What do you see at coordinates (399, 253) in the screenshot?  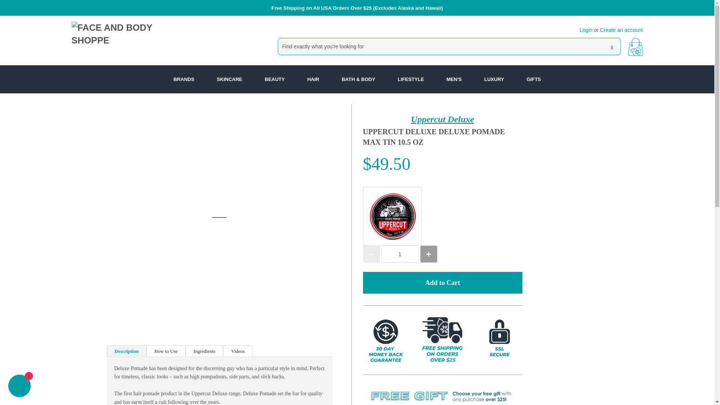 I see `1` at bounding box center [399, 253].